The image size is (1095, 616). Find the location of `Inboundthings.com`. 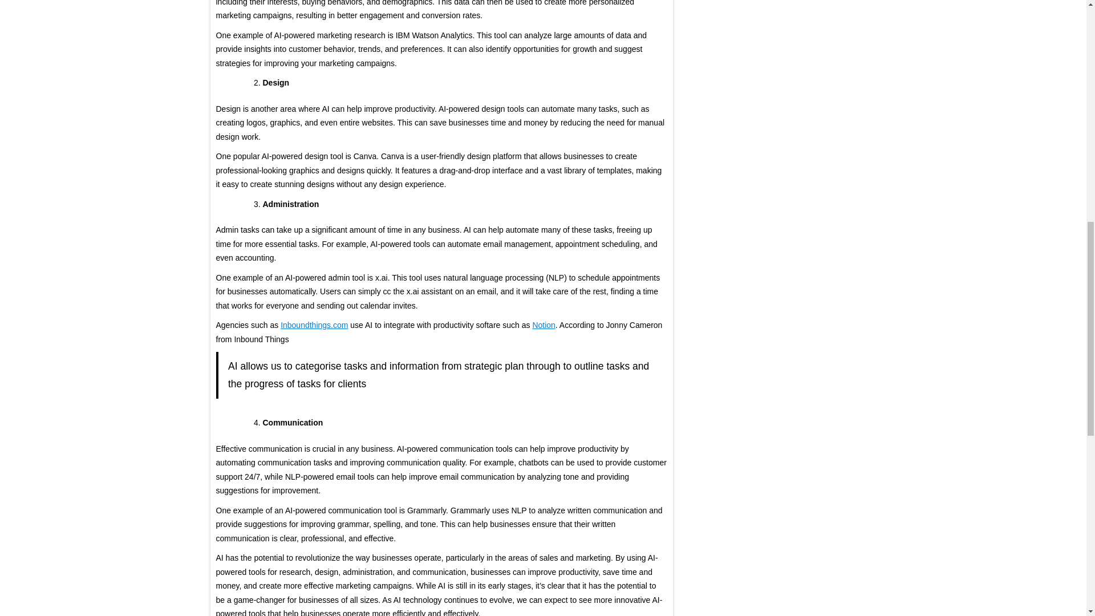

Inboundthings.com is located at coordinates (314, 325).